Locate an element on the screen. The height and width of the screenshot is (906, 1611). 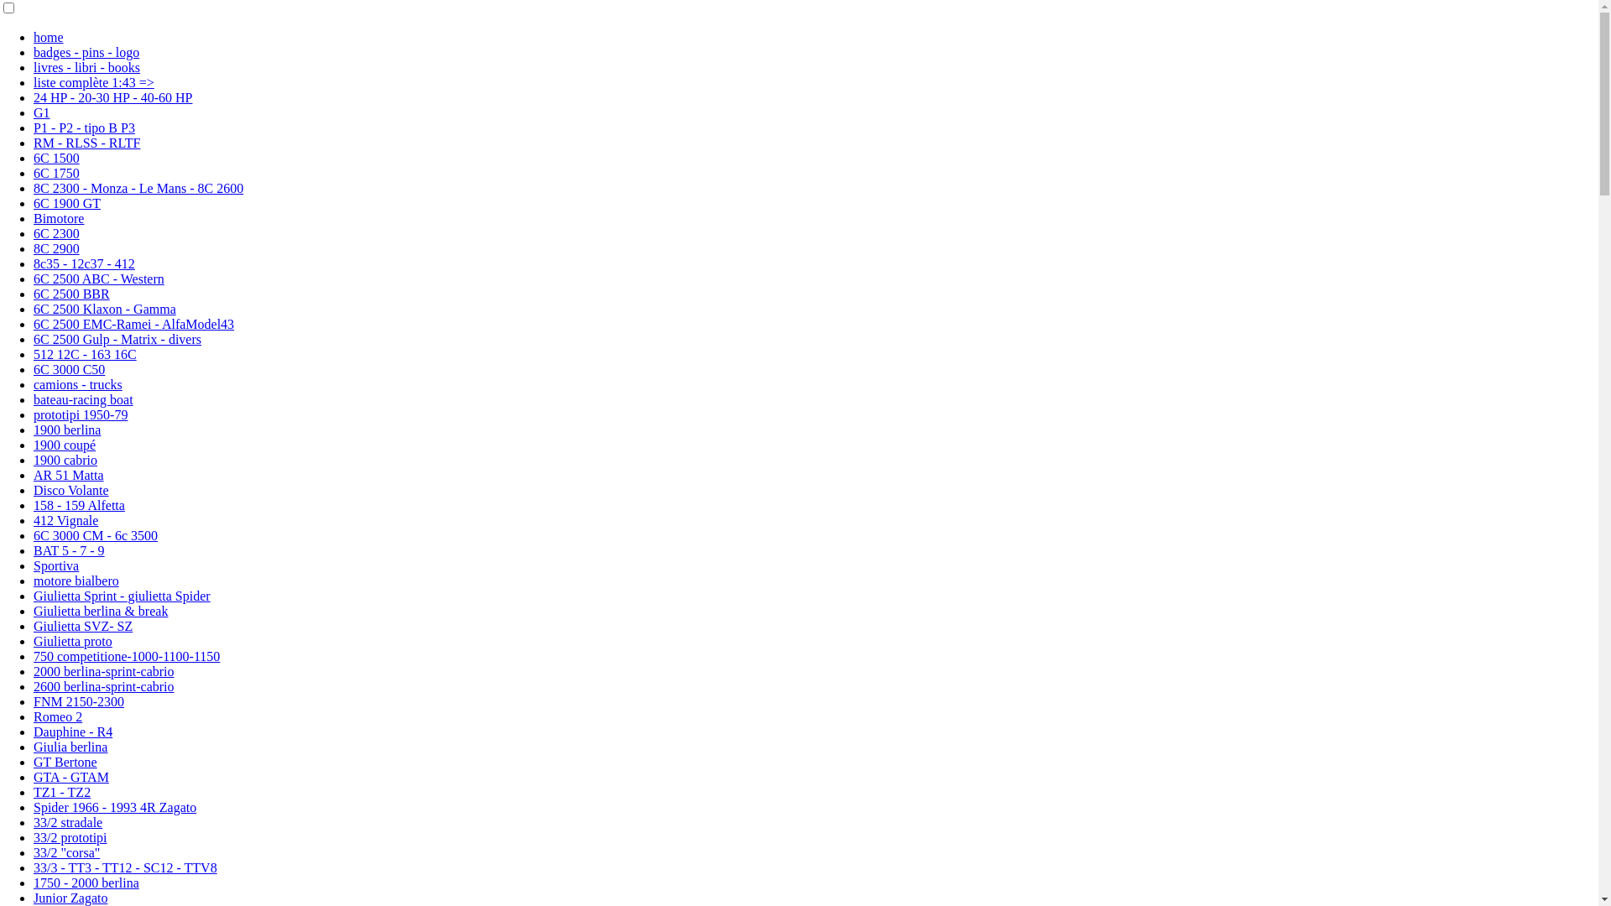
Giulietta Sprint - giulietta Spider is located at coordinates (123, 596).